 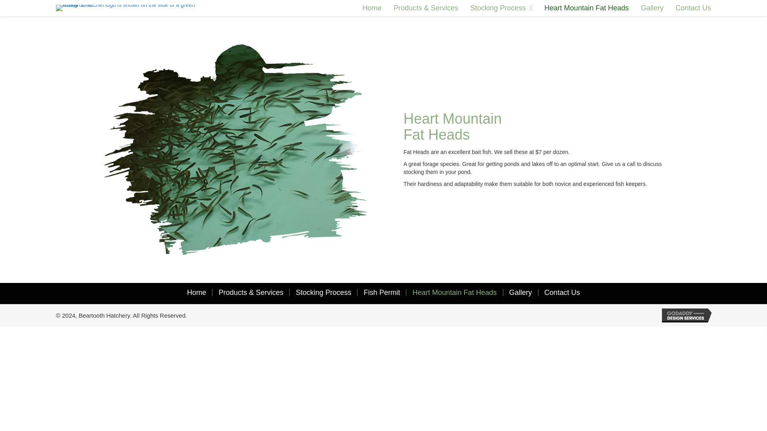 What do you see at coordinates (372, 8) in the screenshot?
I see `Home` at bounding box center [372, 8].